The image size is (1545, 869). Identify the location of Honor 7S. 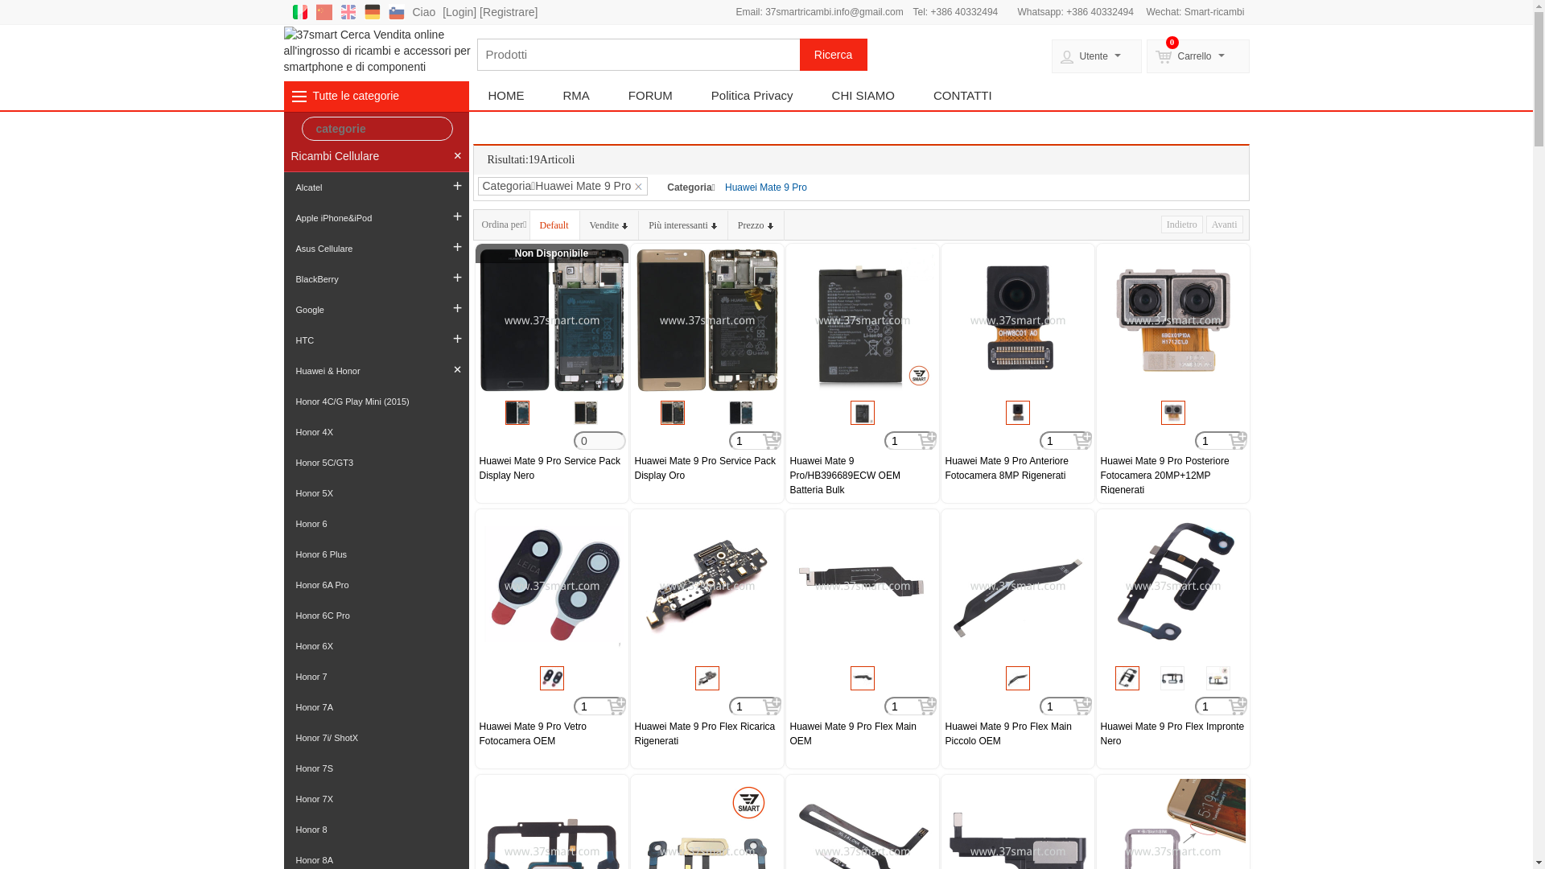
(376, 768).